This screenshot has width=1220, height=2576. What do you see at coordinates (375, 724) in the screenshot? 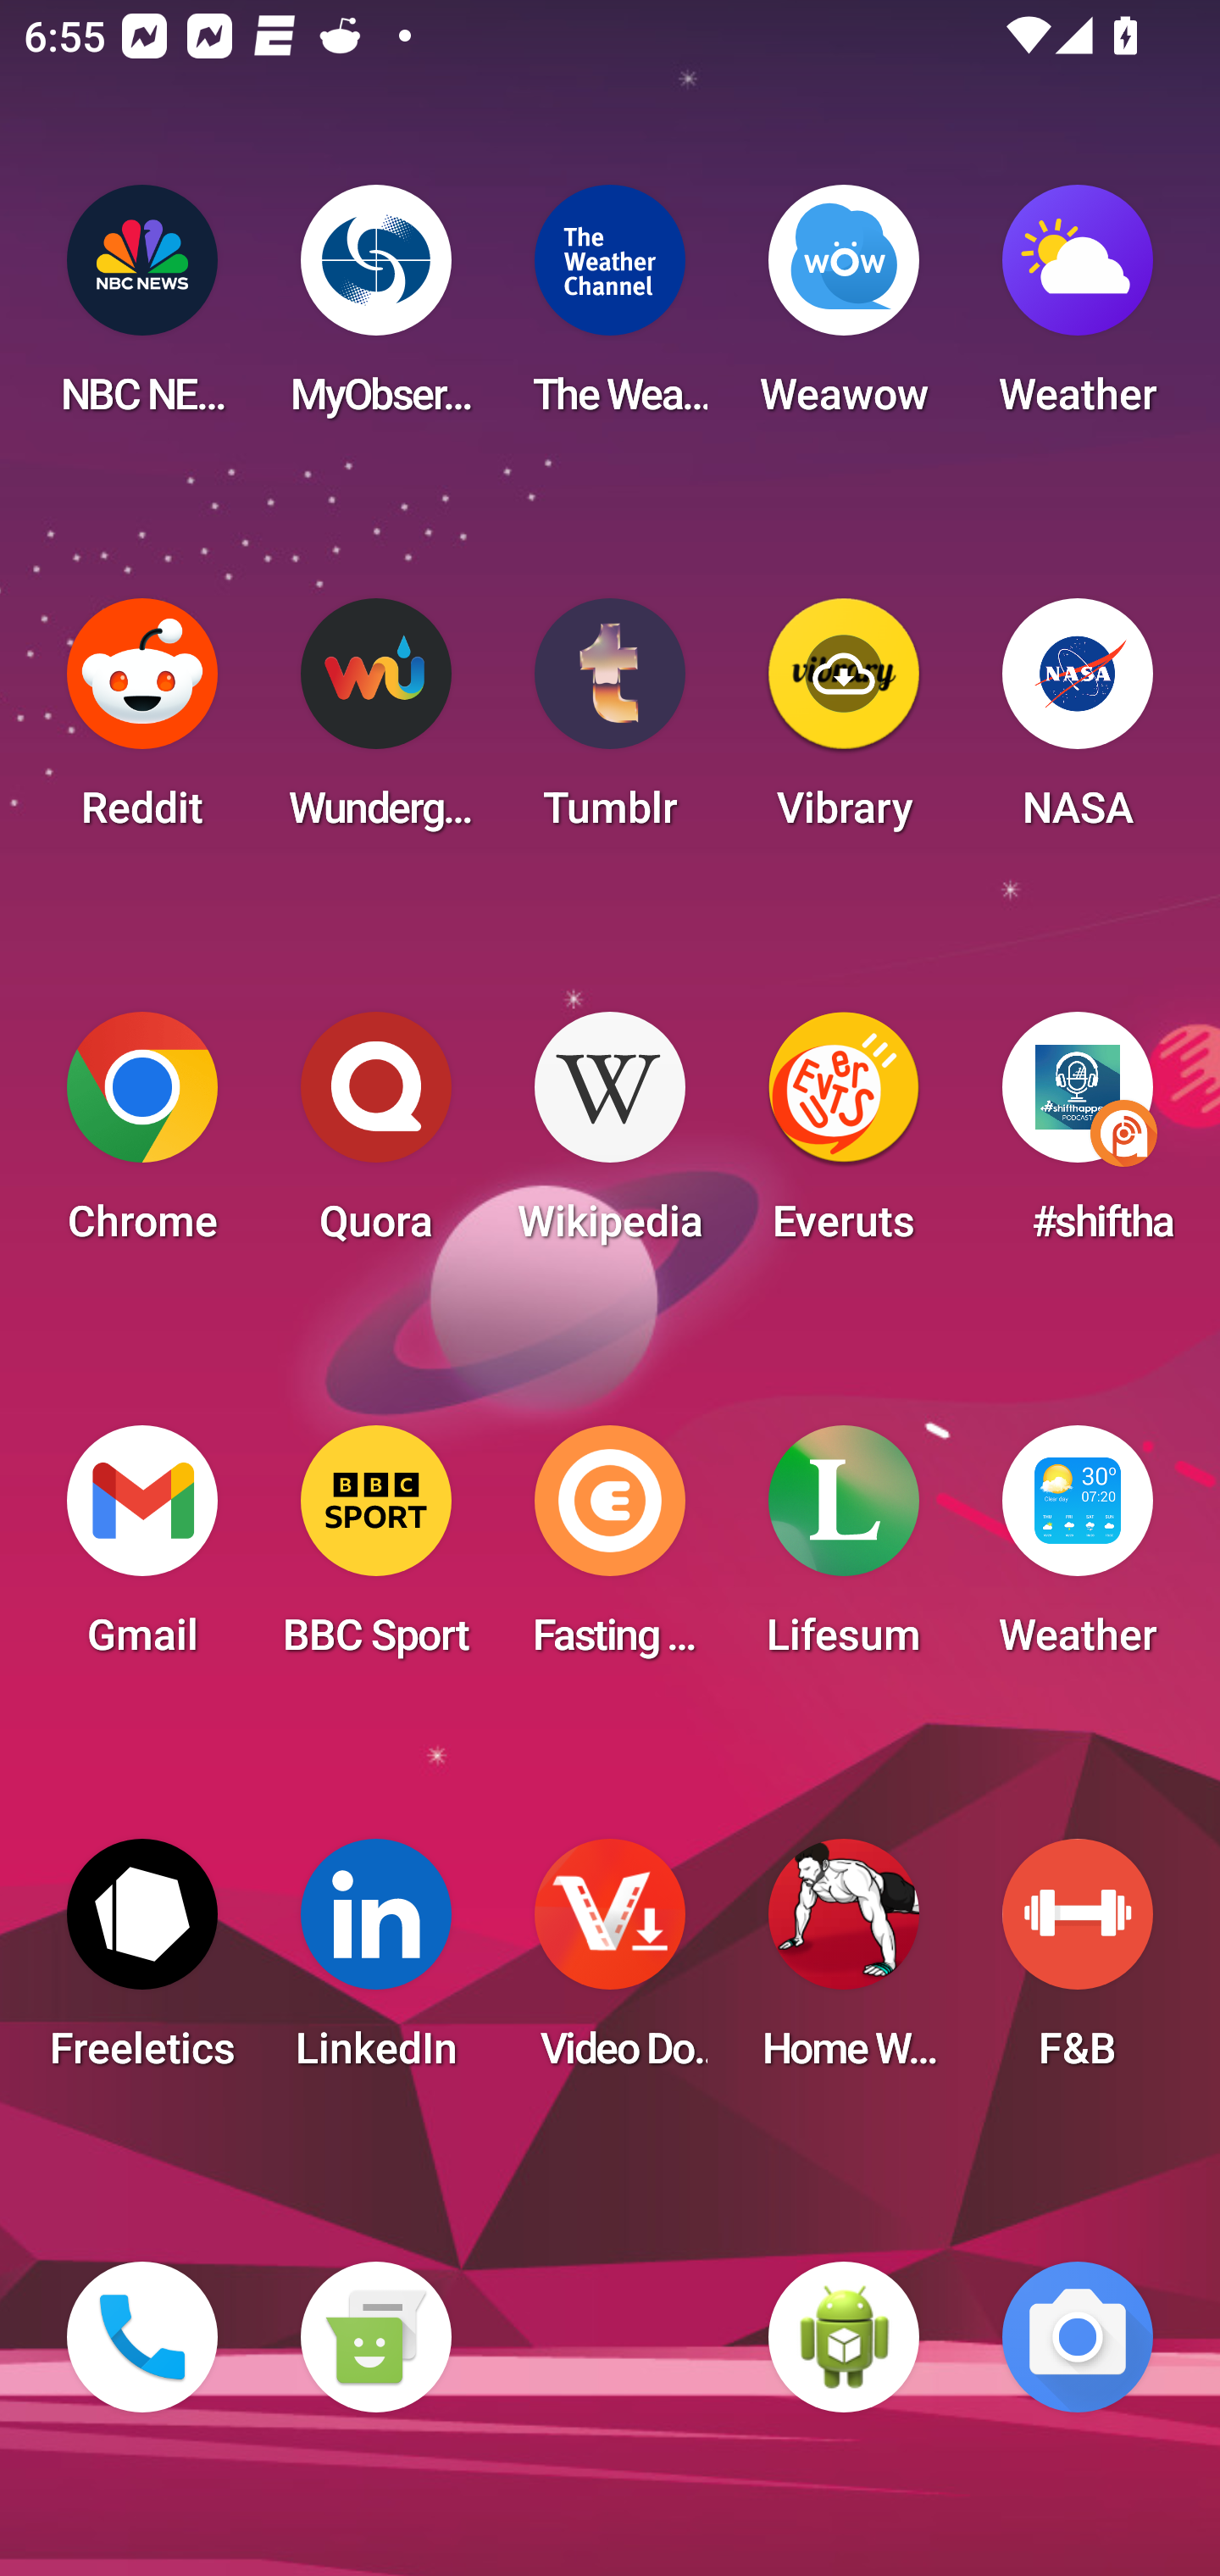
I see `Wunderground` at bounding box center [375, 724].